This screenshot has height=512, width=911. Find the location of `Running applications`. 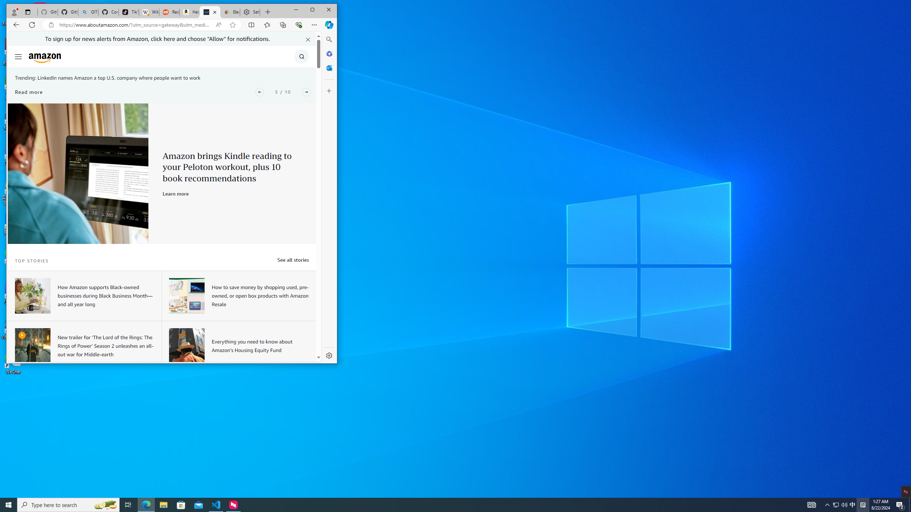

Running applications is located at coordinates (443, 505).